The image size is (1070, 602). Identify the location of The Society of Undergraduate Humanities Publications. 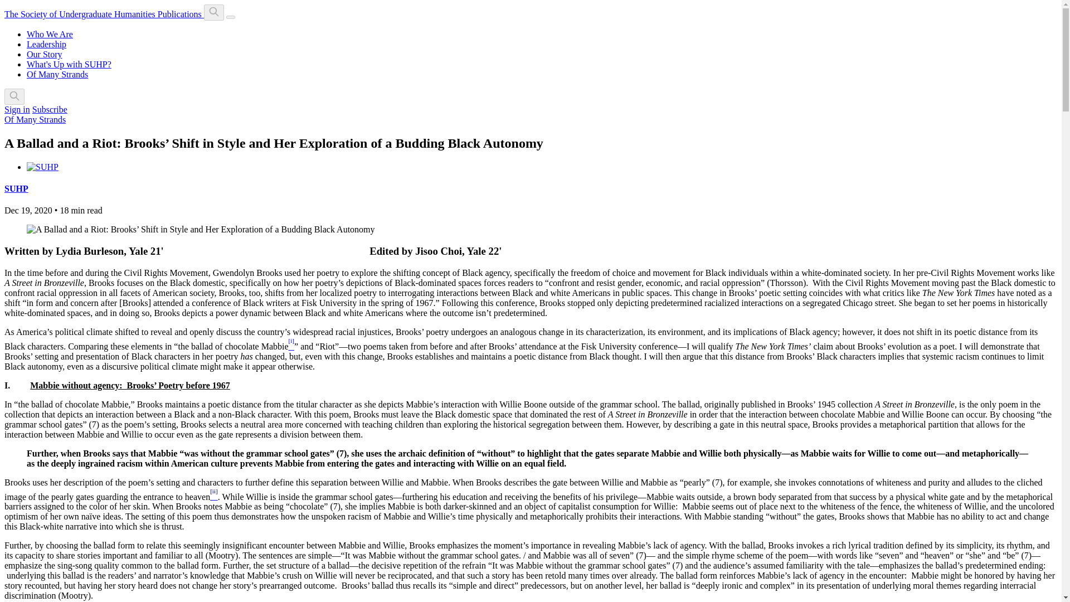
(104, 14).